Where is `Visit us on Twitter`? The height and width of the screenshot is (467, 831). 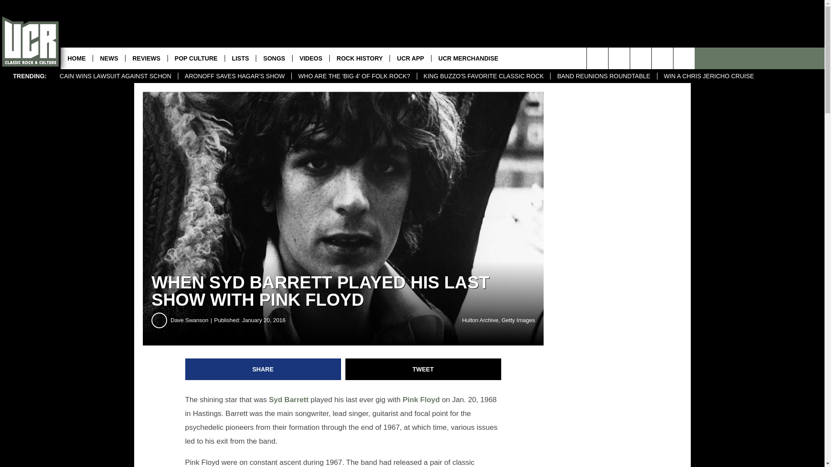
Visit us on Twitter is located at coordinates (684, 58).